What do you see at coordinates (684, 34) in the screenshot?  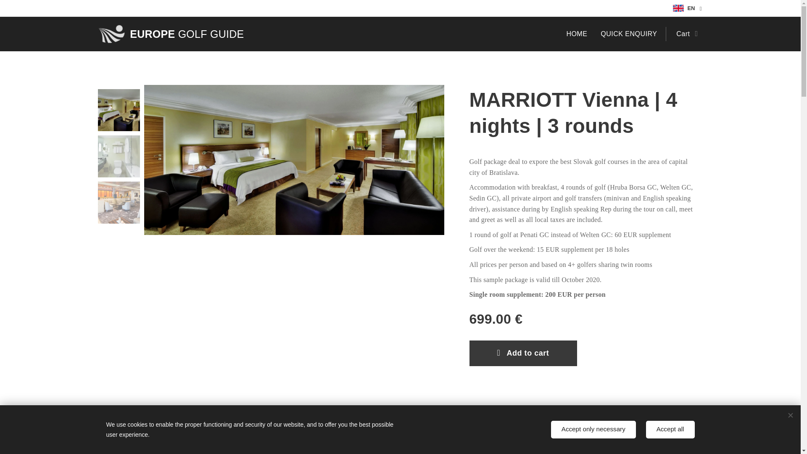 I see `Cart` at bounding box center [684, 34].